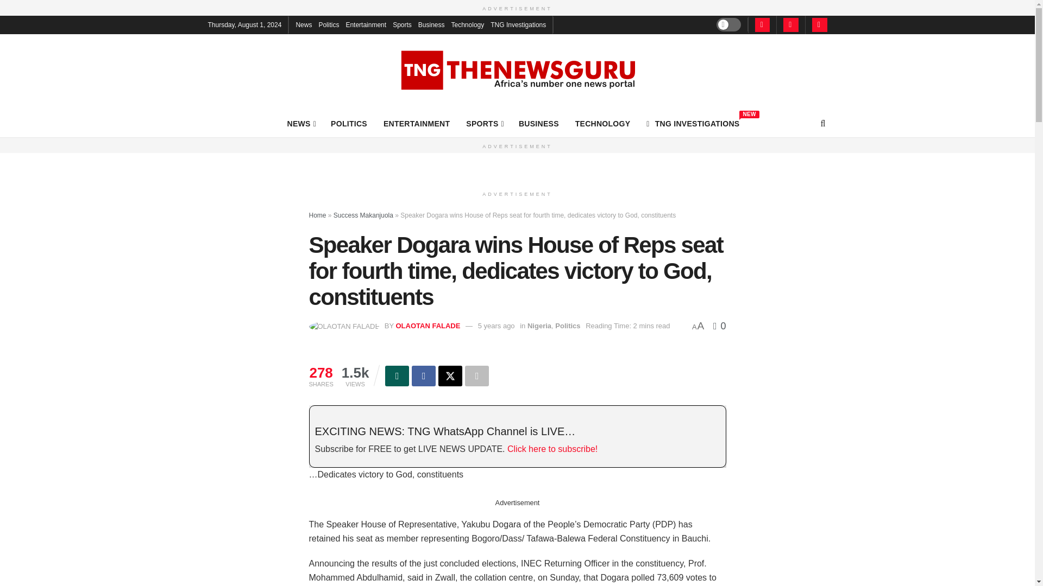 Image resolution: width=1043 pixels, height=586 pixels. Describe the element at coordinates (485, 123) in the screenshot. I see `Politics` at that location.